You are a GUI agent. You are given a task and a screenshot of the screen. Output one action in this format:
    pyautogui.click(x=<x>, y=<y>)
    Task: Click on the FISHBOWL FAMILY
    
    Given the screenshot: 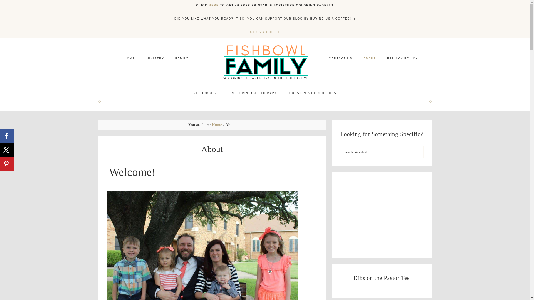 What is the action you would take?
    pyautogui.click(x=265, y=62)
    